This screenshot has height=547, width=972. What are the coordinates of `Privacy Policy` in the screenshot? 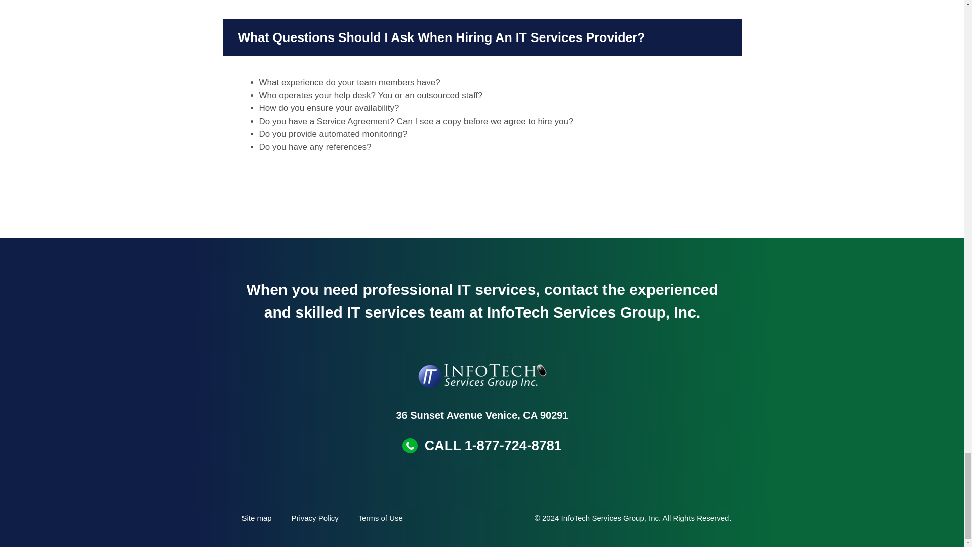 It's located at (315, 518).